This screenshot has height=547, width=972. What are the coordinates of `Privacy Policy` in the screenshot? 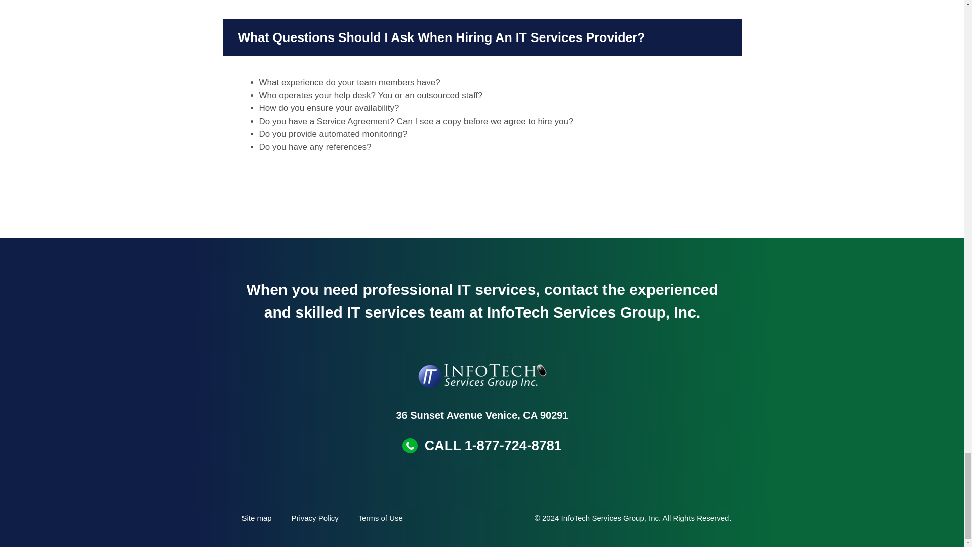 It's located at (315, 518).